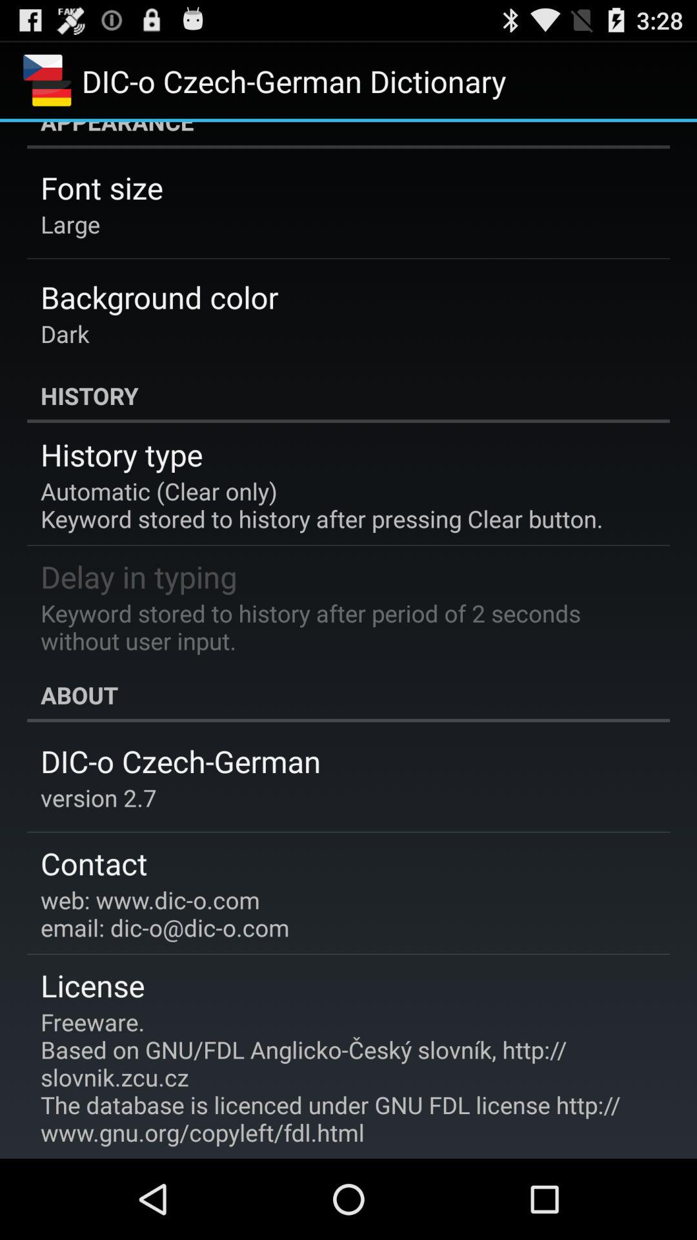 Image resolution: width=697 pixels, height=1240 pixels. I want to click on turn off the appearance app, so click(348, 136).